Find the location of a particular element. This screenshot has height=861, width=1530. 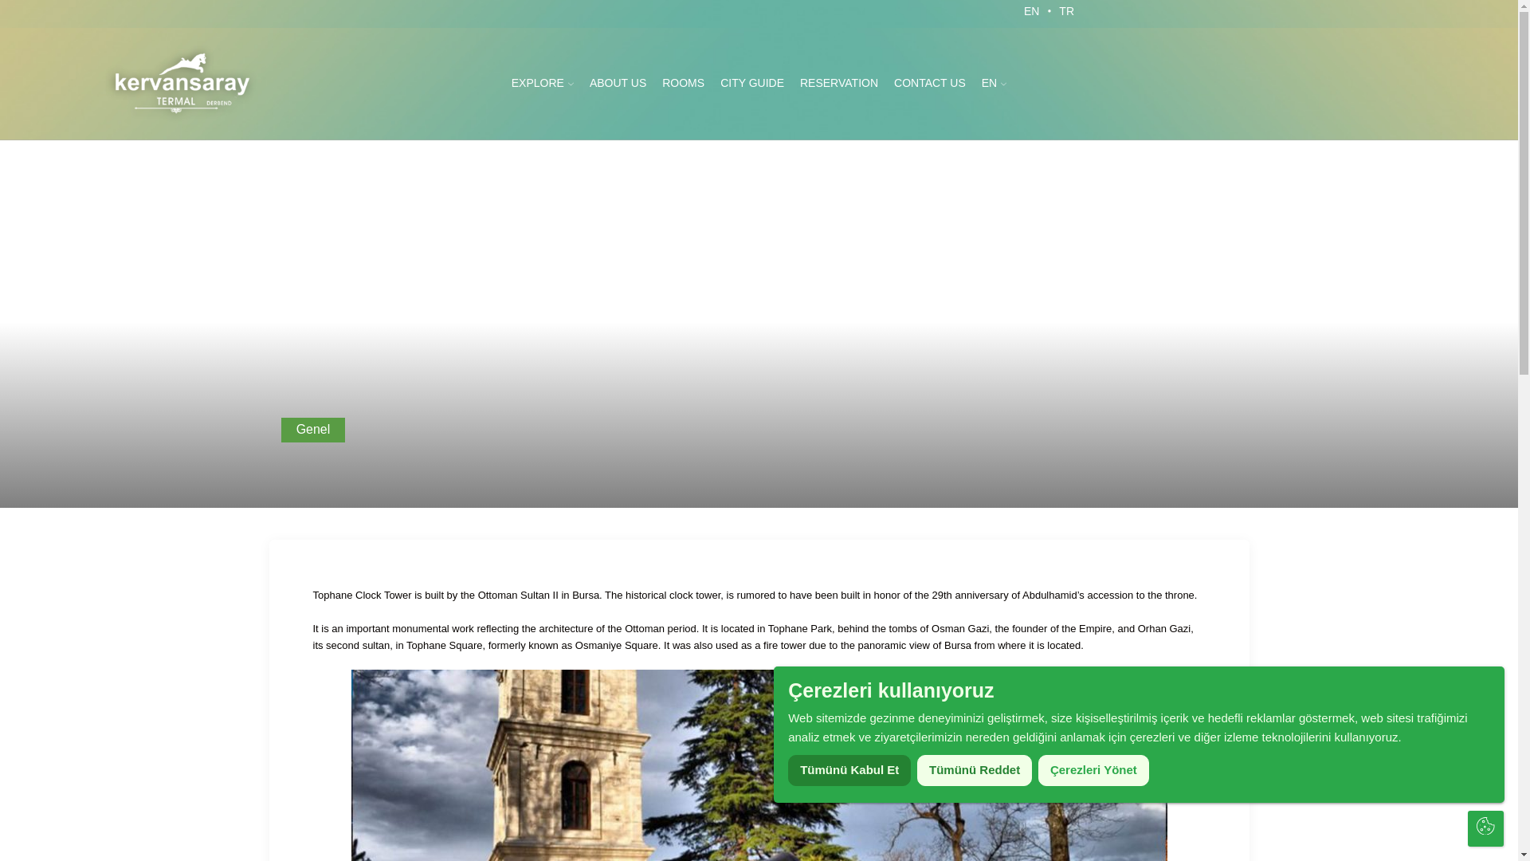

ROOMS is located at coordinates (684, 84).